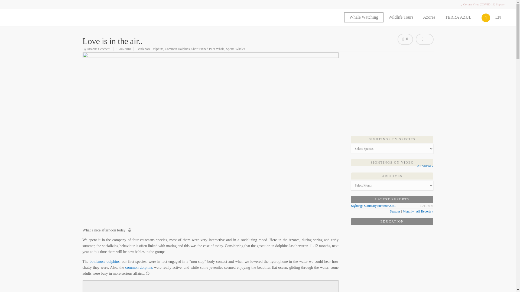 Image resolution: width=520 pixels, height=292 pixels. What do you see at coordinates (99, 49) in the screenshot?
I see `Posts by Arianna Cecchetti` at bounding box center [99, 49].